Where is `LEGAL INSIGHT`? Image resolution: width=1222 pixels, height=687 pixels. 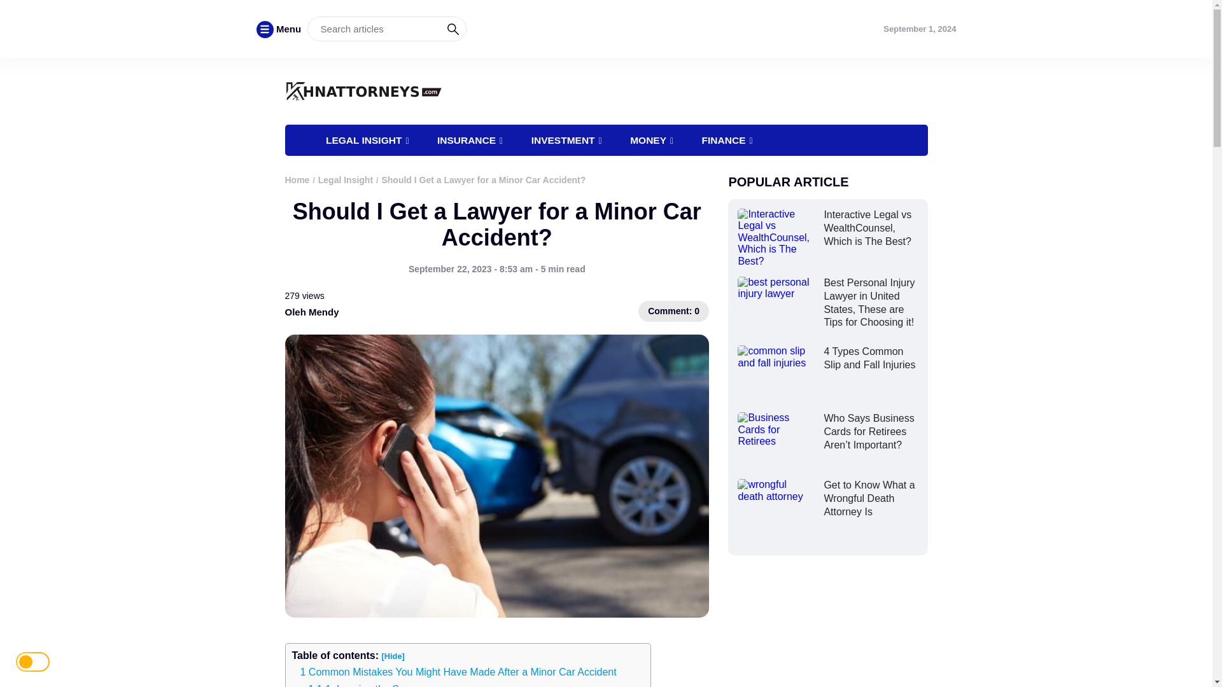 LEGAL INSIGHT is located at coordinates (367, 140).